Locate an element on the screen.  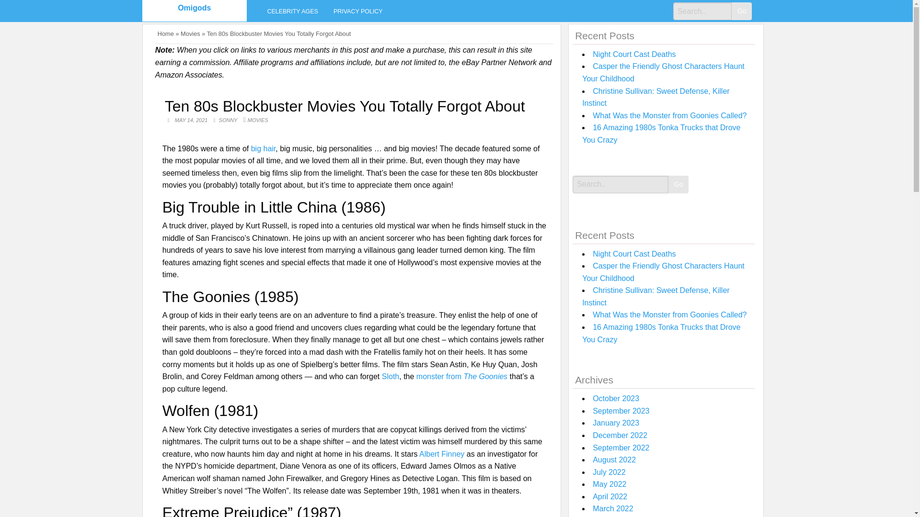
MAY 14, 2021 is located at coordinates (192, 120).